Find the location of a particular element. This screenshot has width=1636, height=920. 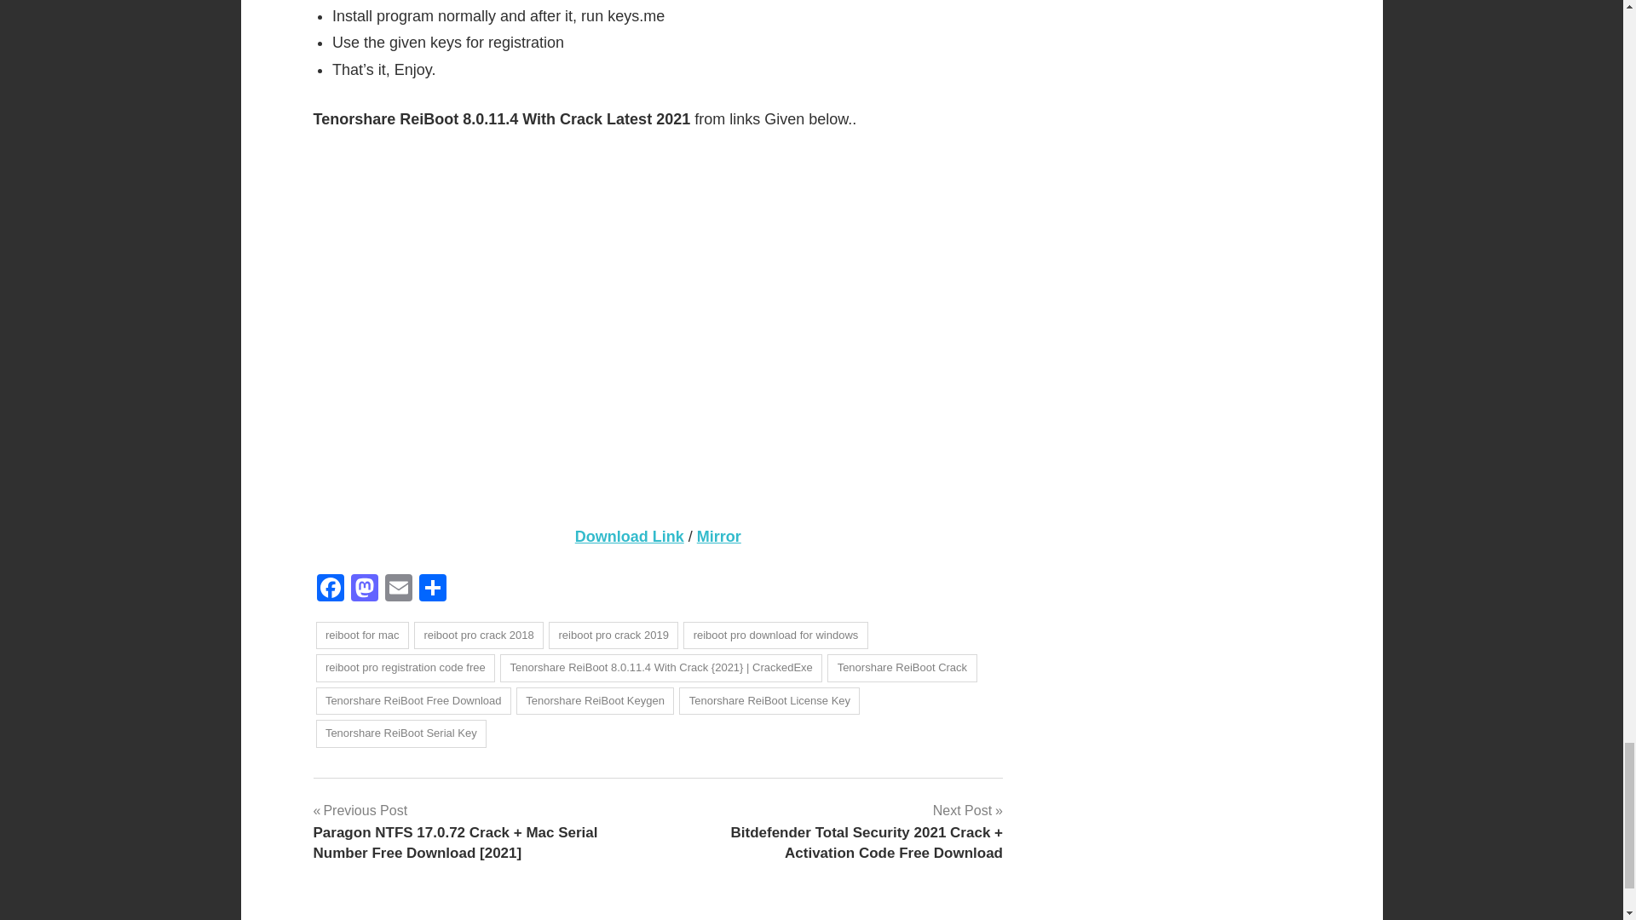

Mastodon is located at coordinates (364, 589).